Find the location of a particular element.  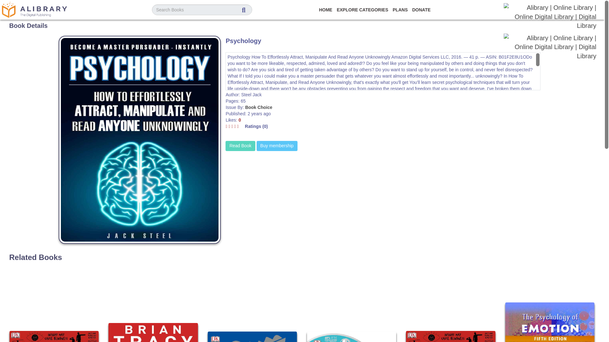

EXPLORE CATEGORIES is located at coordinates (363, 9).